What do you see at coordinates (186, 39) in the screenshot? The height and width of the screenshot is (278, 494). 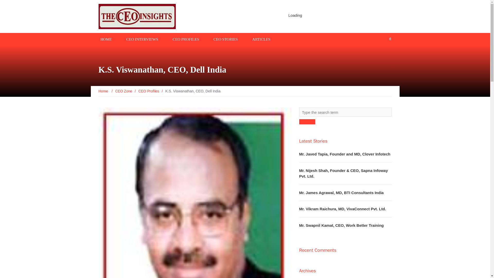 I see `CEO PROFILES` at bounding box center [186, 39].